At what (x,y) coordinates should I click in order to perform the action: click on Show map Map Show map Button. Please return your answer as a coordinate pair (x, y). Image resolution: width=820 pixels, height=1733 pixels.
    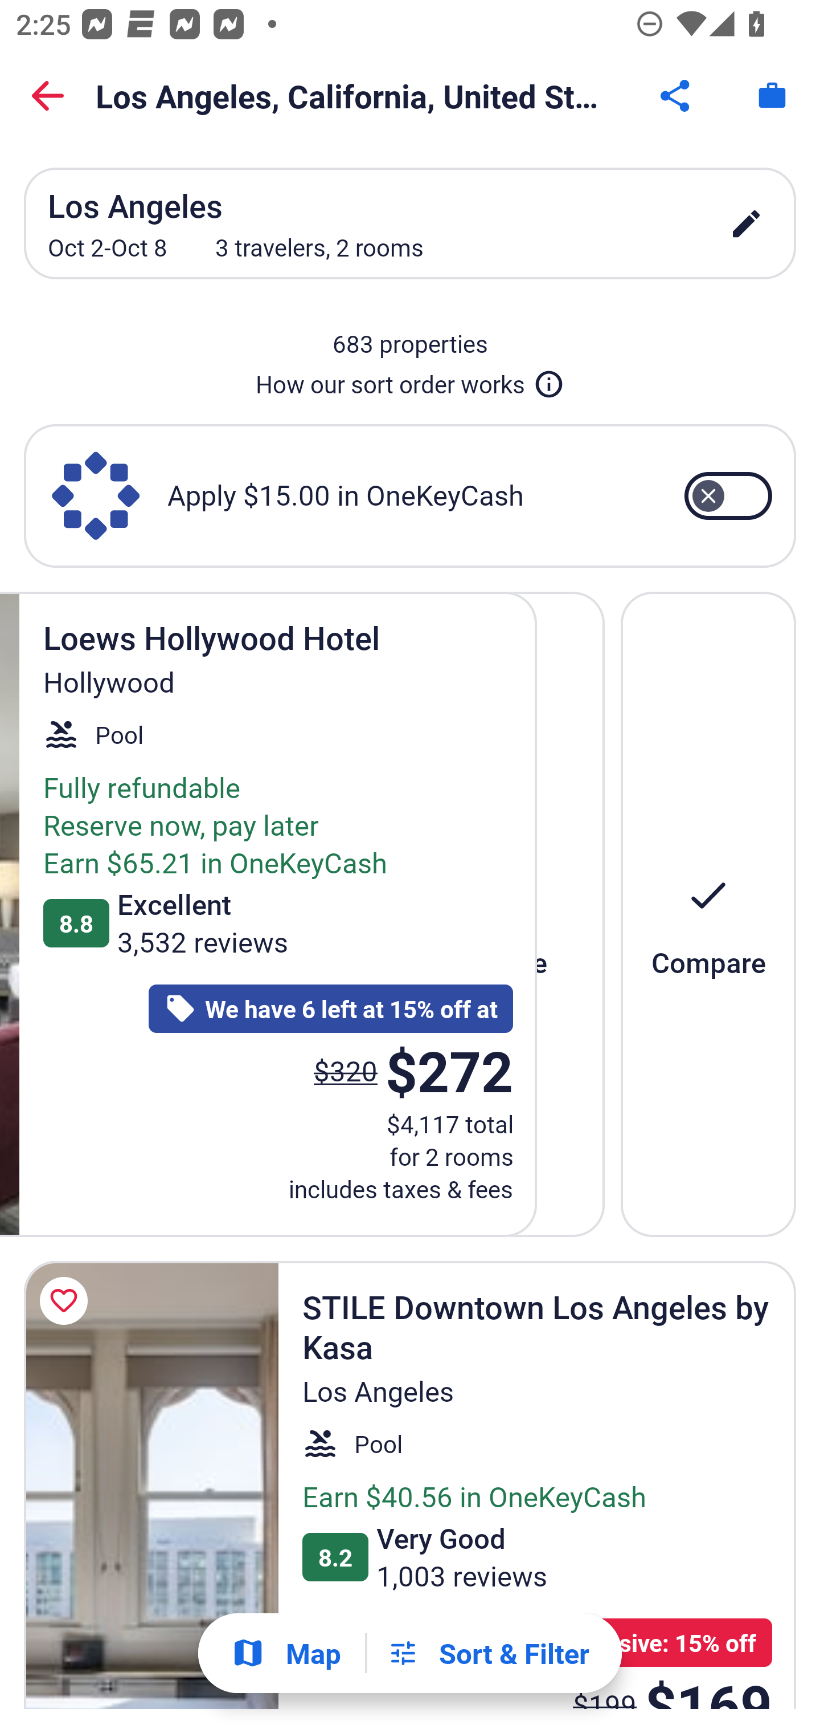
    Looking at the image, I should click on (286, 1653).